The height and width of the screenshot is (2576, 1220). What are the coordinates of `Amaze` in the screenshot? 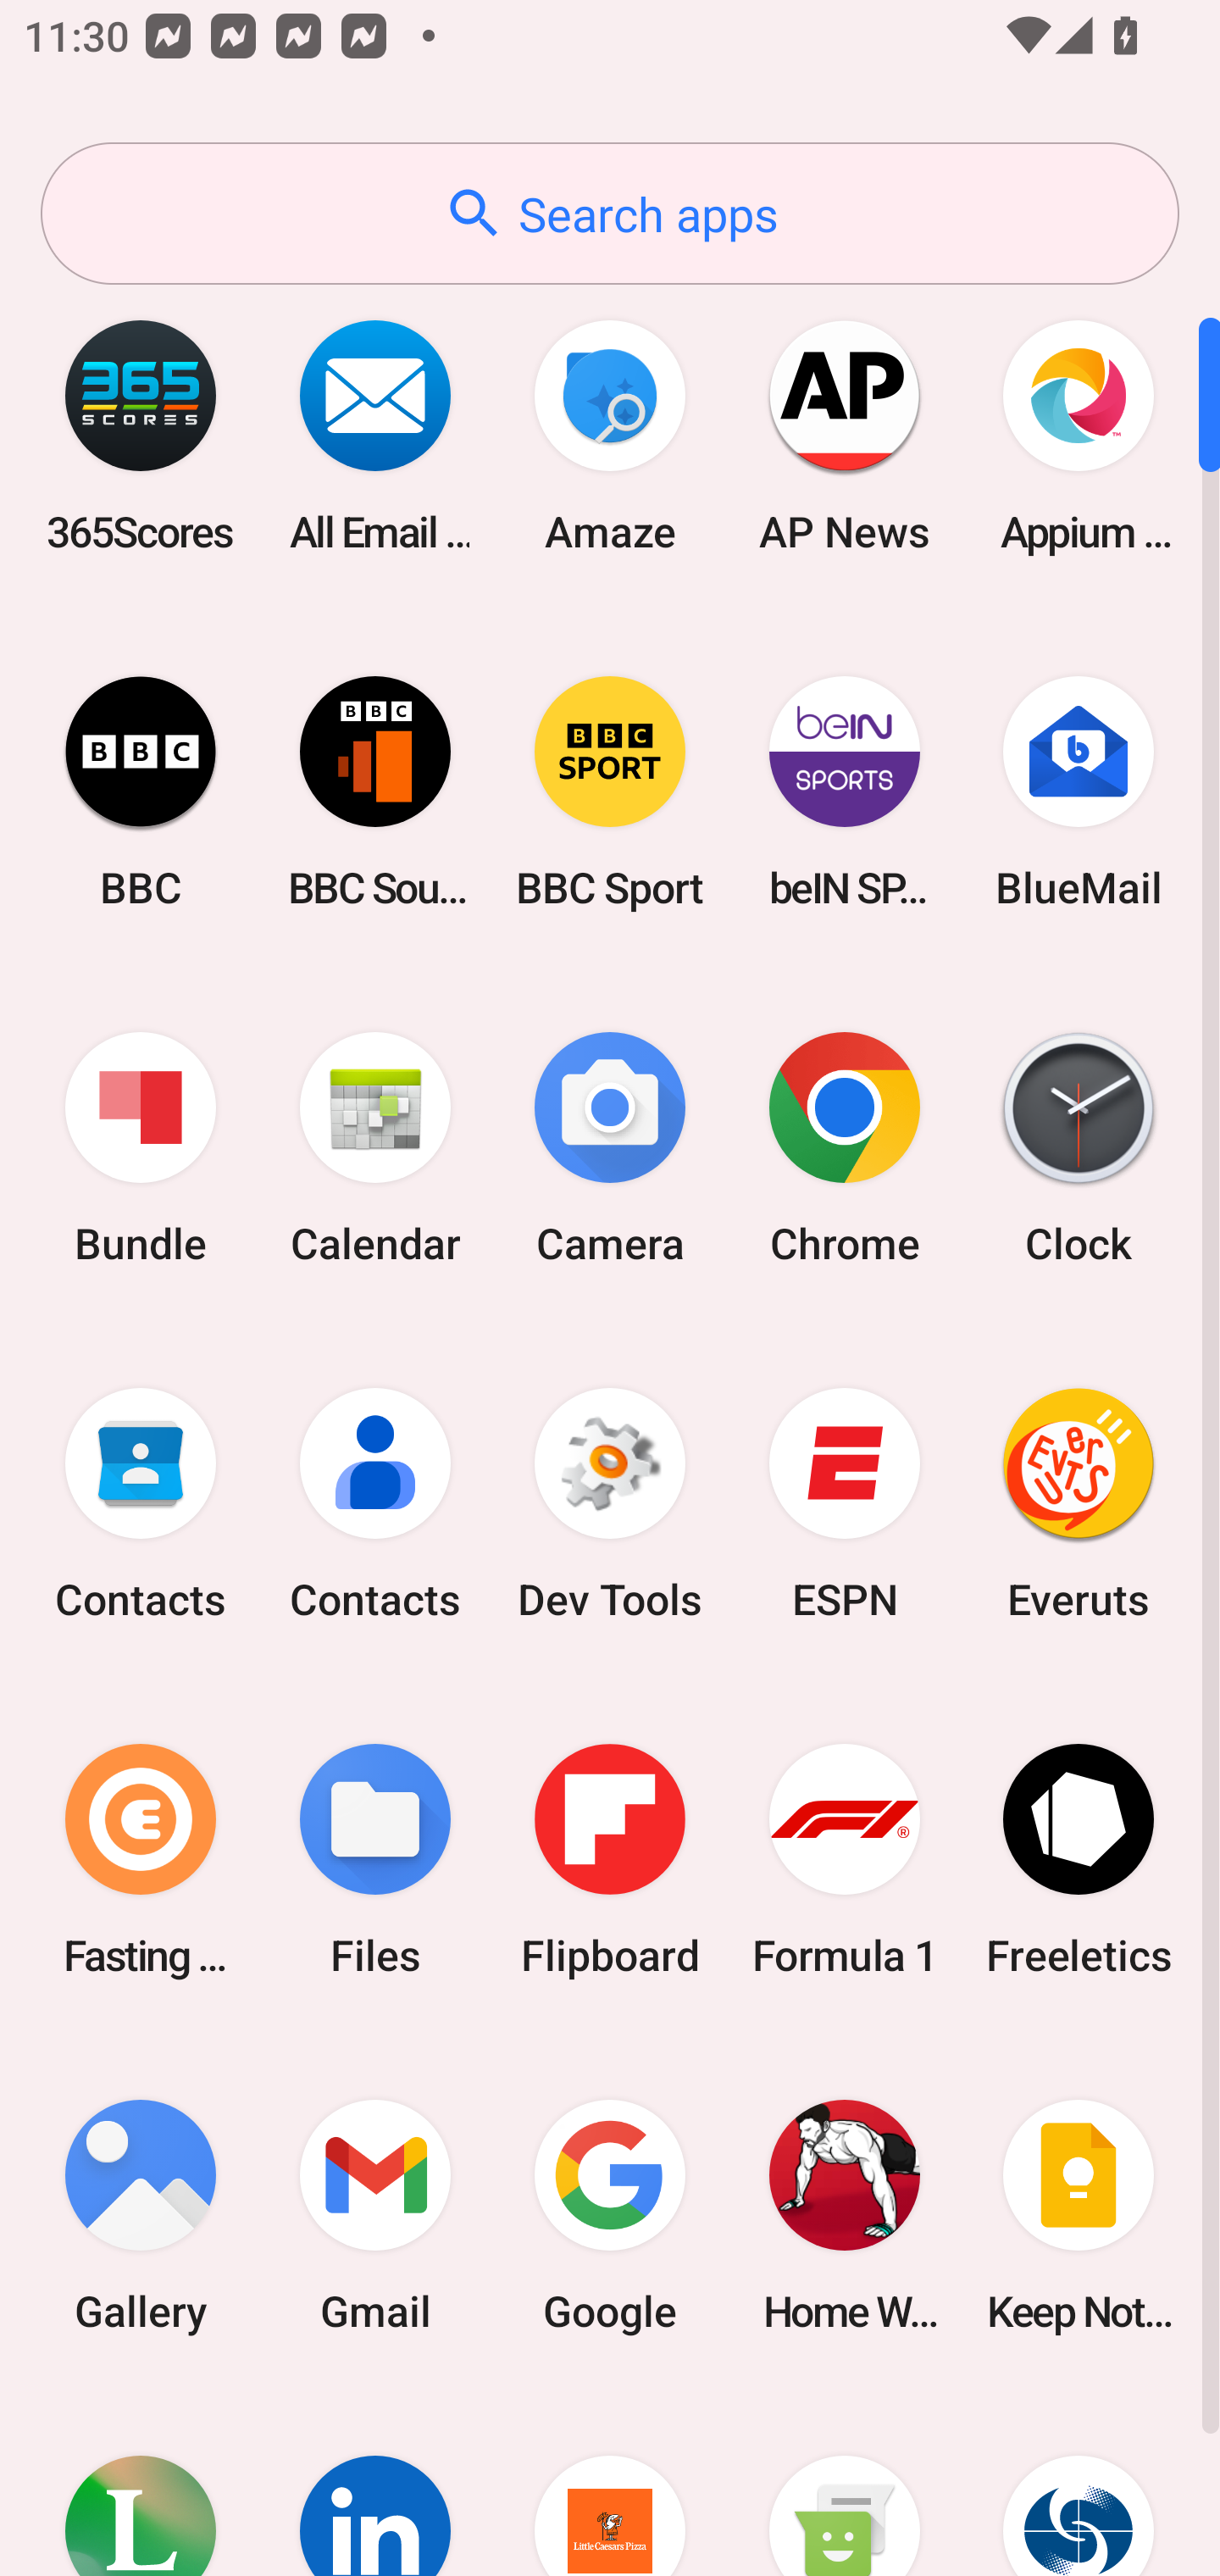 It's located at (610, 436).